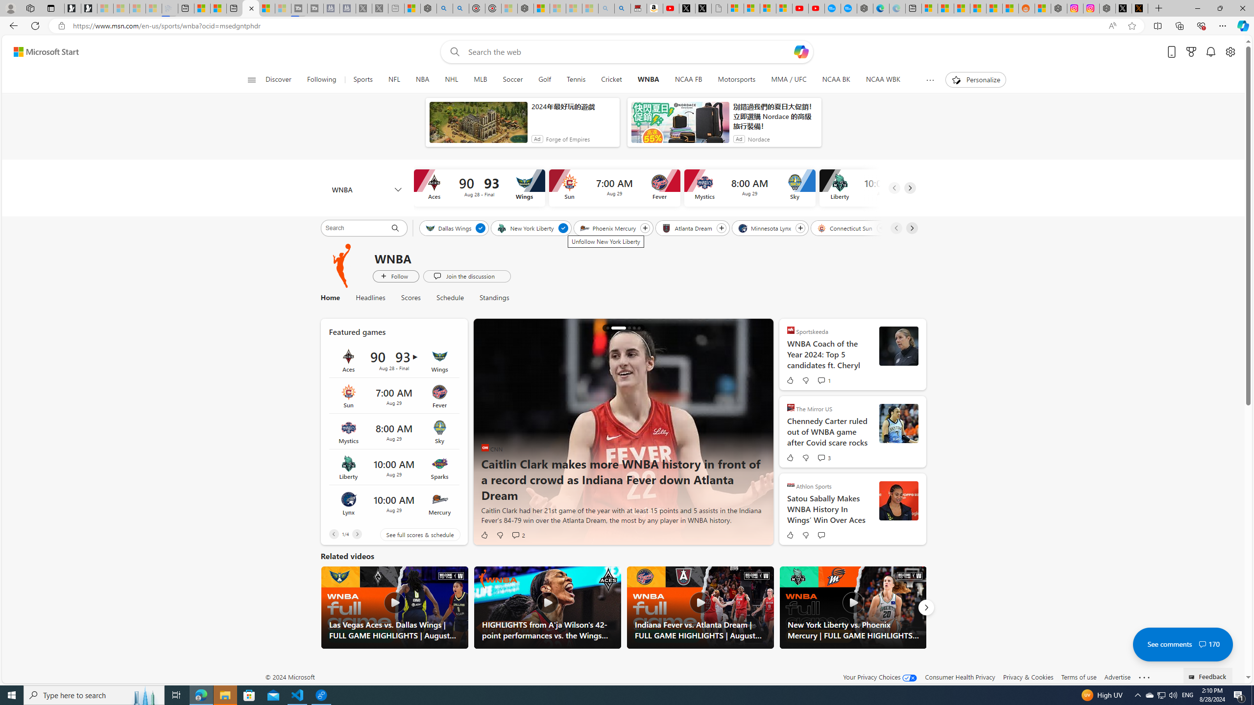  What do you see at coordinates (1028, 677) in the screenshot?
I see `Privacy & Cookies` at bounding box center [1028, 677].